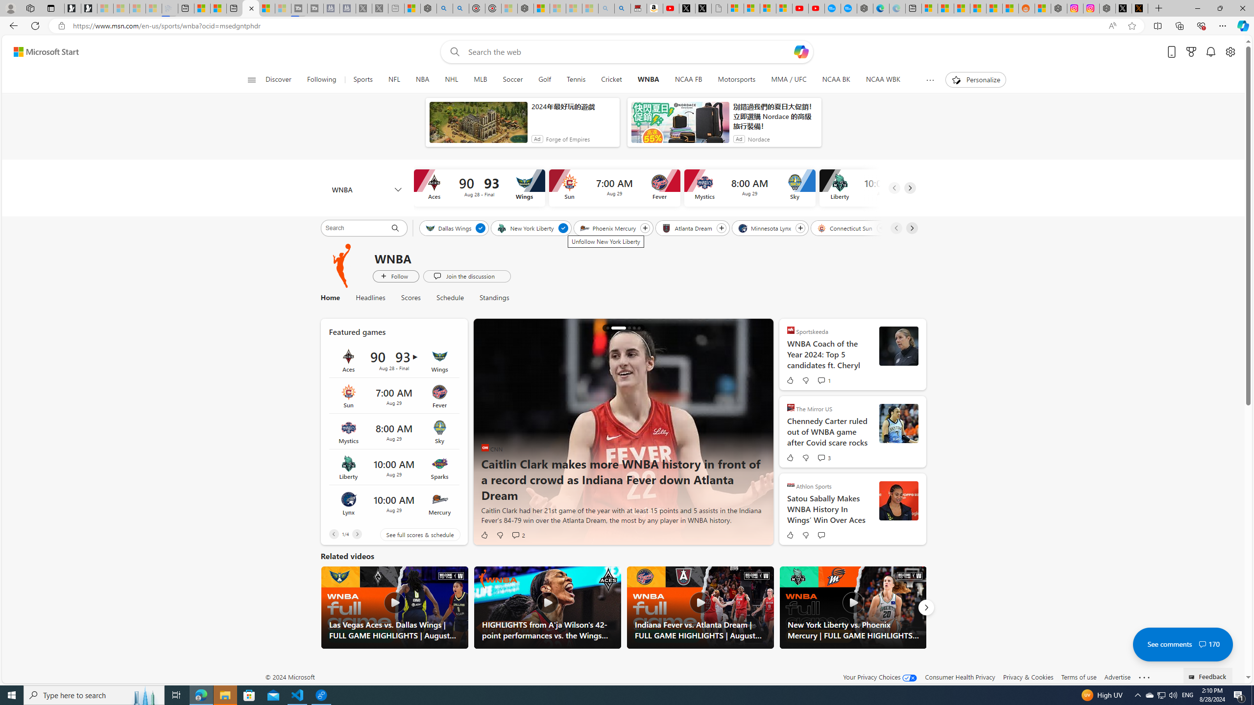  What do you see at coordinates (1028, 677) in the screenshot?
I see `Privacy & Cookies` at bounding box center [1028, 677].